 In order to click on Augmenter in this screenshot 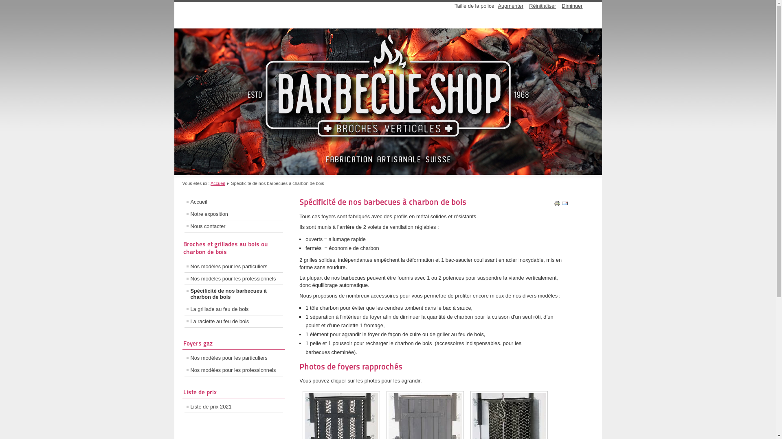, I will do `click(511, 6)`.